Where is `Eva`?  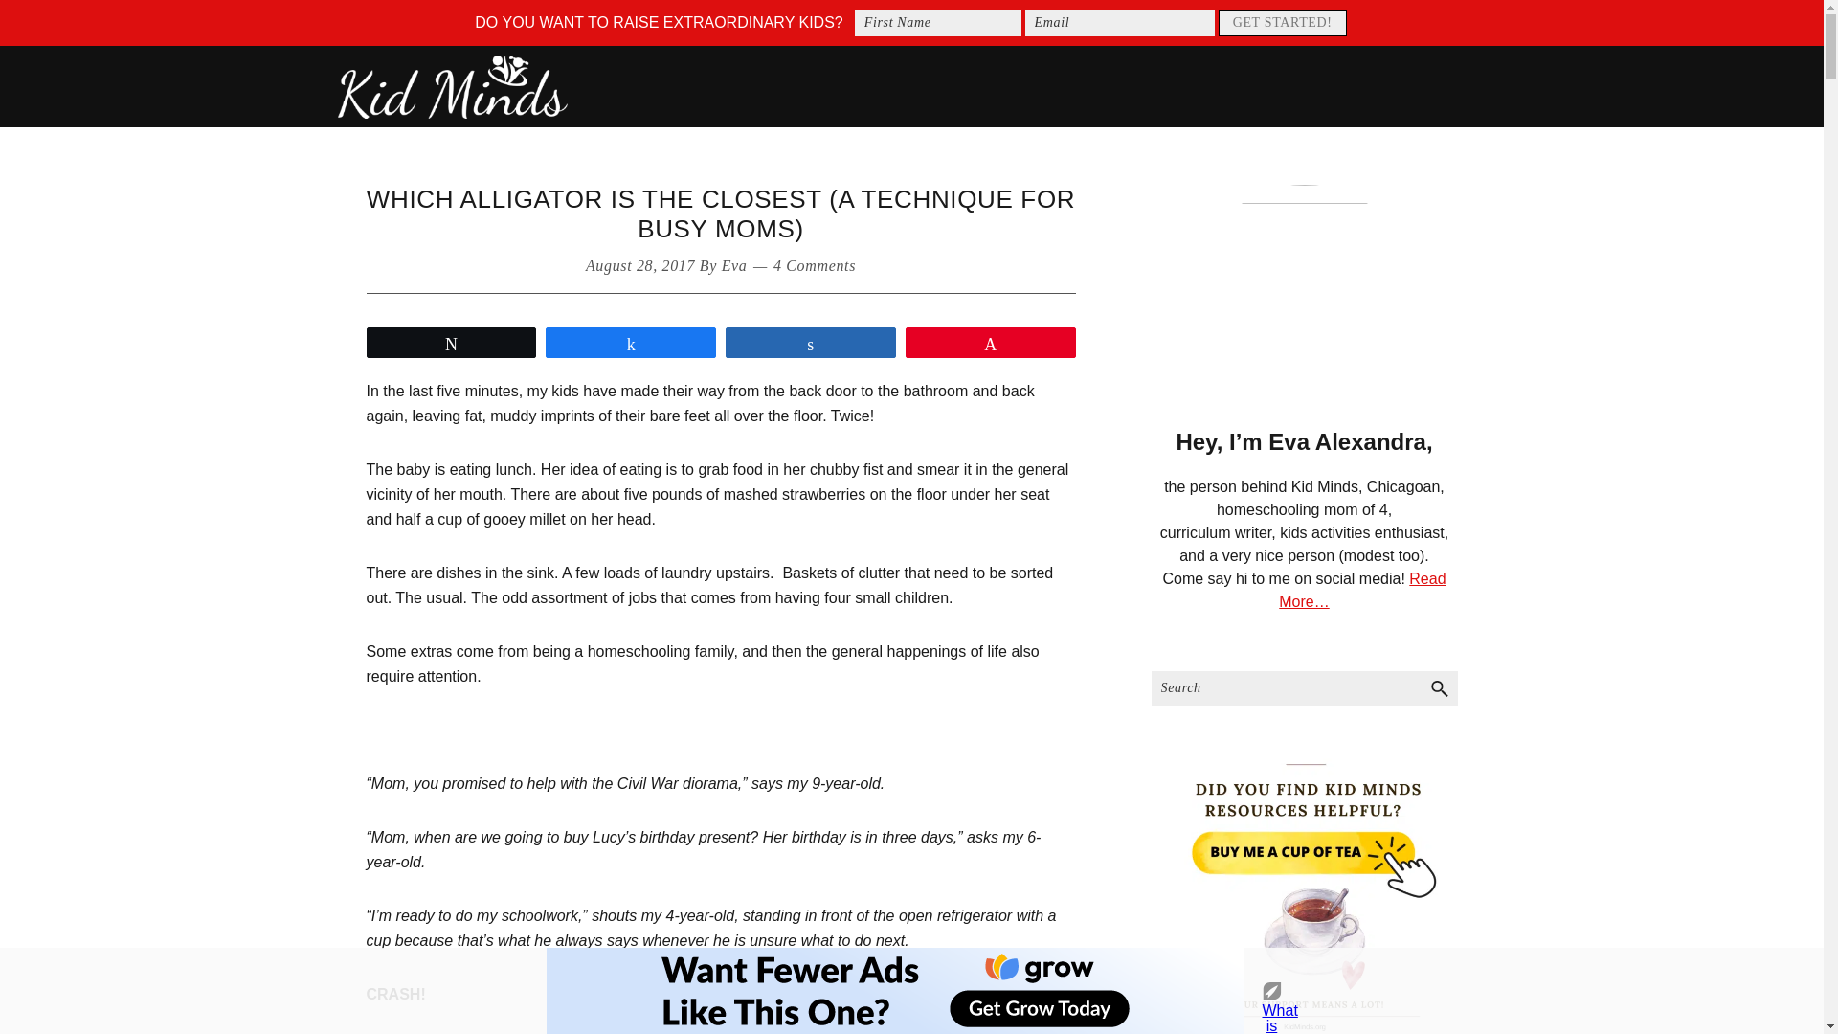 Eva is located at coordinates (735, 265).